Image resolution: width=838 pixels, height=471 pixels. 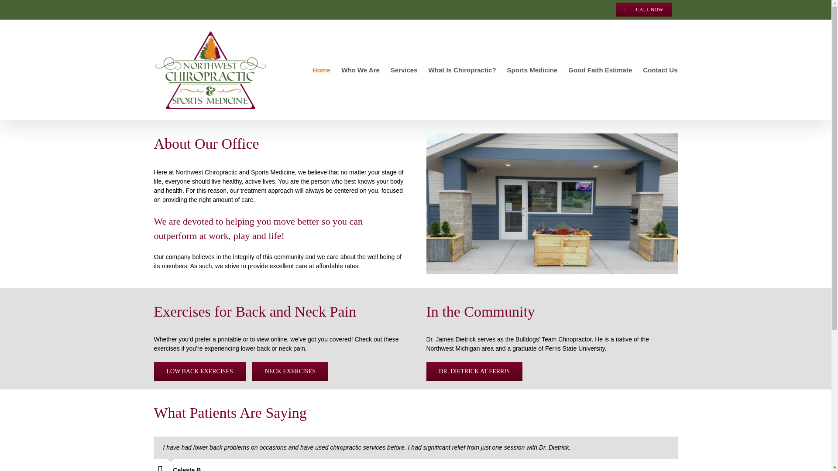 What do you see at coordinates (474, 371) in the screenshot?
I see `DR. DIETRICK AT FERRIS` at bounding box center [474, 371].